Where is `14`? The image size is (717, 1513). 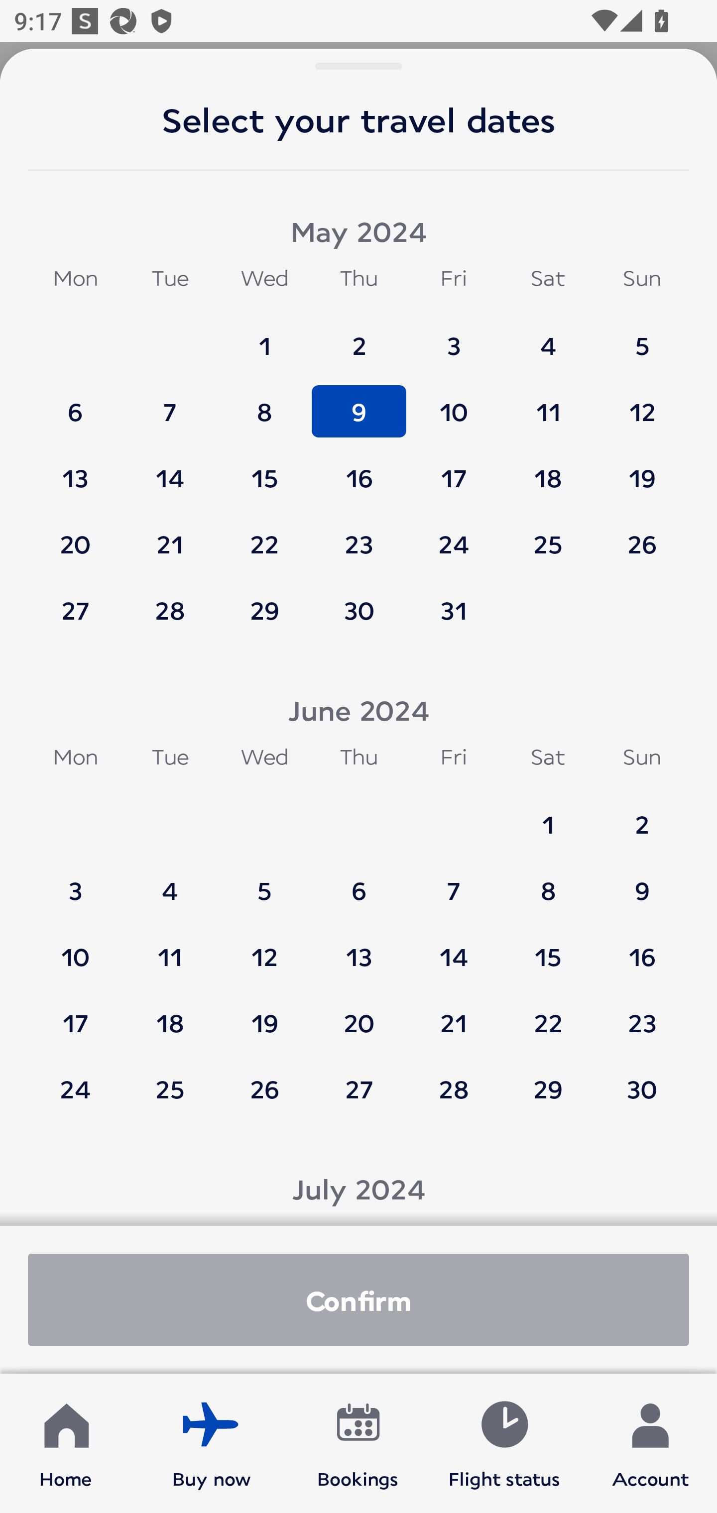
14 is located at coordinates (454, 948).